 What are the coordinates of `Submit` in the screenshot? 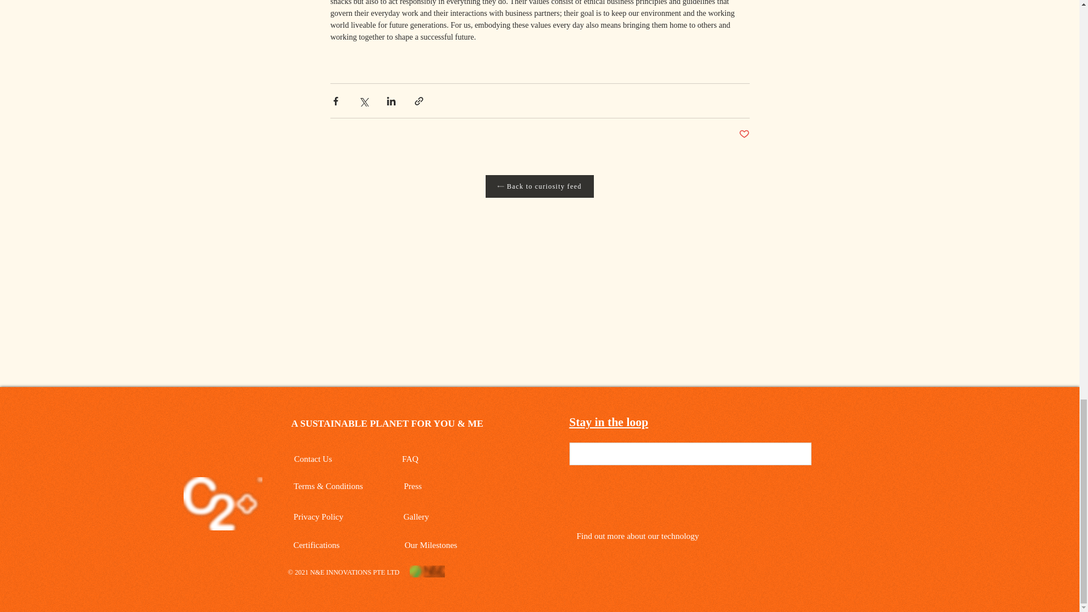 It's located at (784, 454).